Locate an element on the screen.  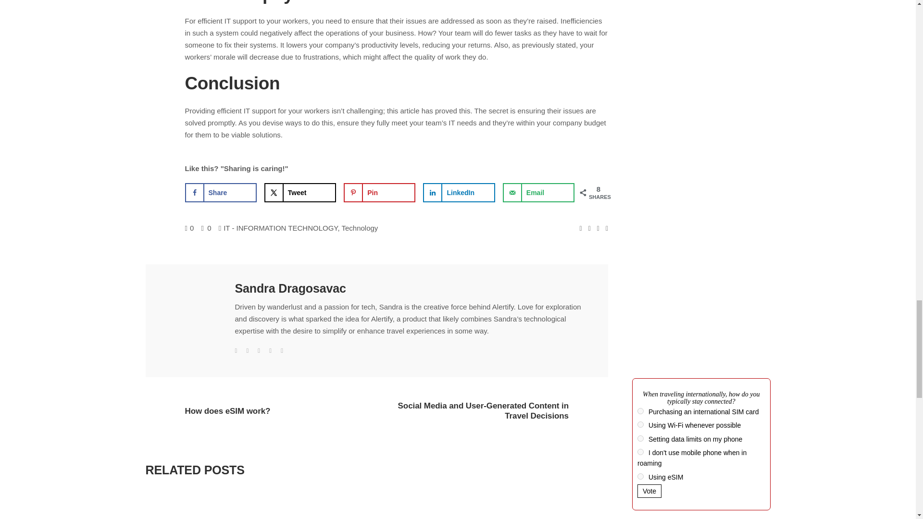
Send over email is located at coordinates (538, 193).